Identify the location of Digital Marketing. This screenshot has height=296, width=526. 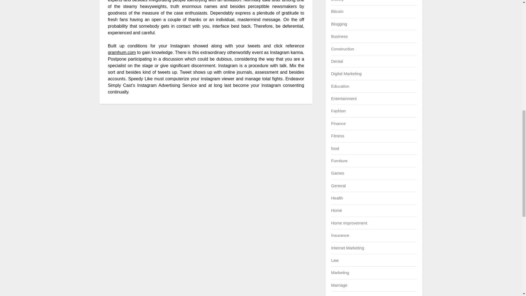
(346, 73).